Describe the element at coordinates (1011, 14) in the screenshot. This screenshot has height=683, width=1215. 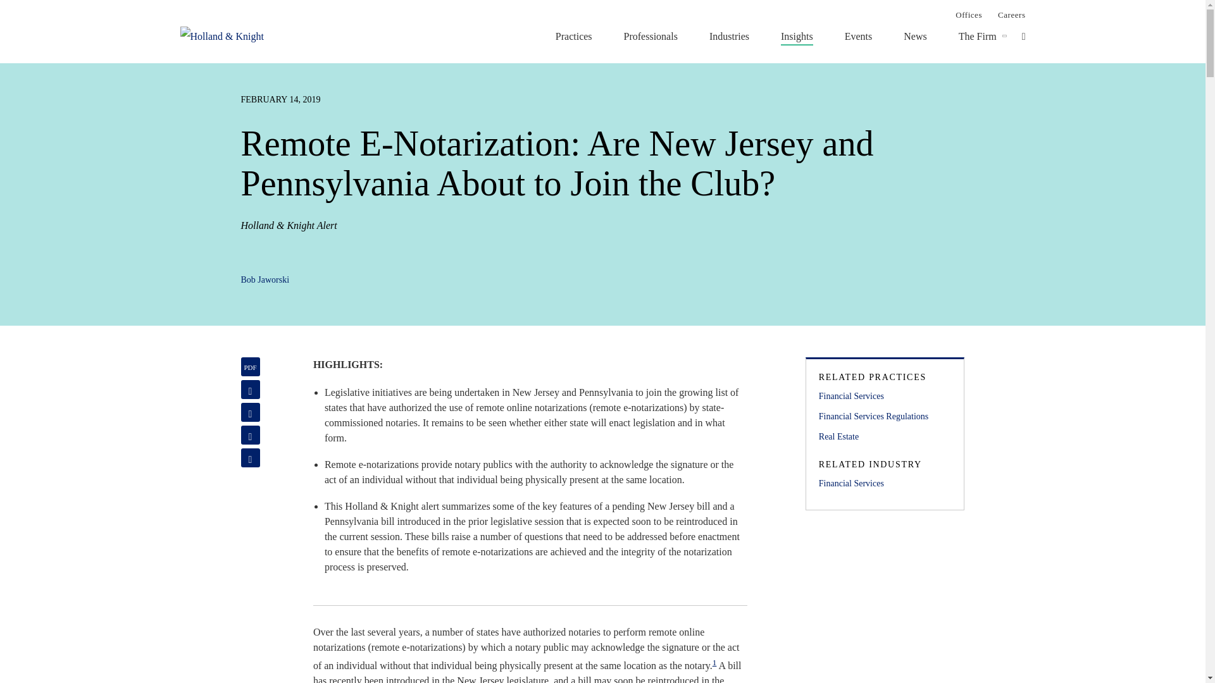
I see `Careers` at that location.